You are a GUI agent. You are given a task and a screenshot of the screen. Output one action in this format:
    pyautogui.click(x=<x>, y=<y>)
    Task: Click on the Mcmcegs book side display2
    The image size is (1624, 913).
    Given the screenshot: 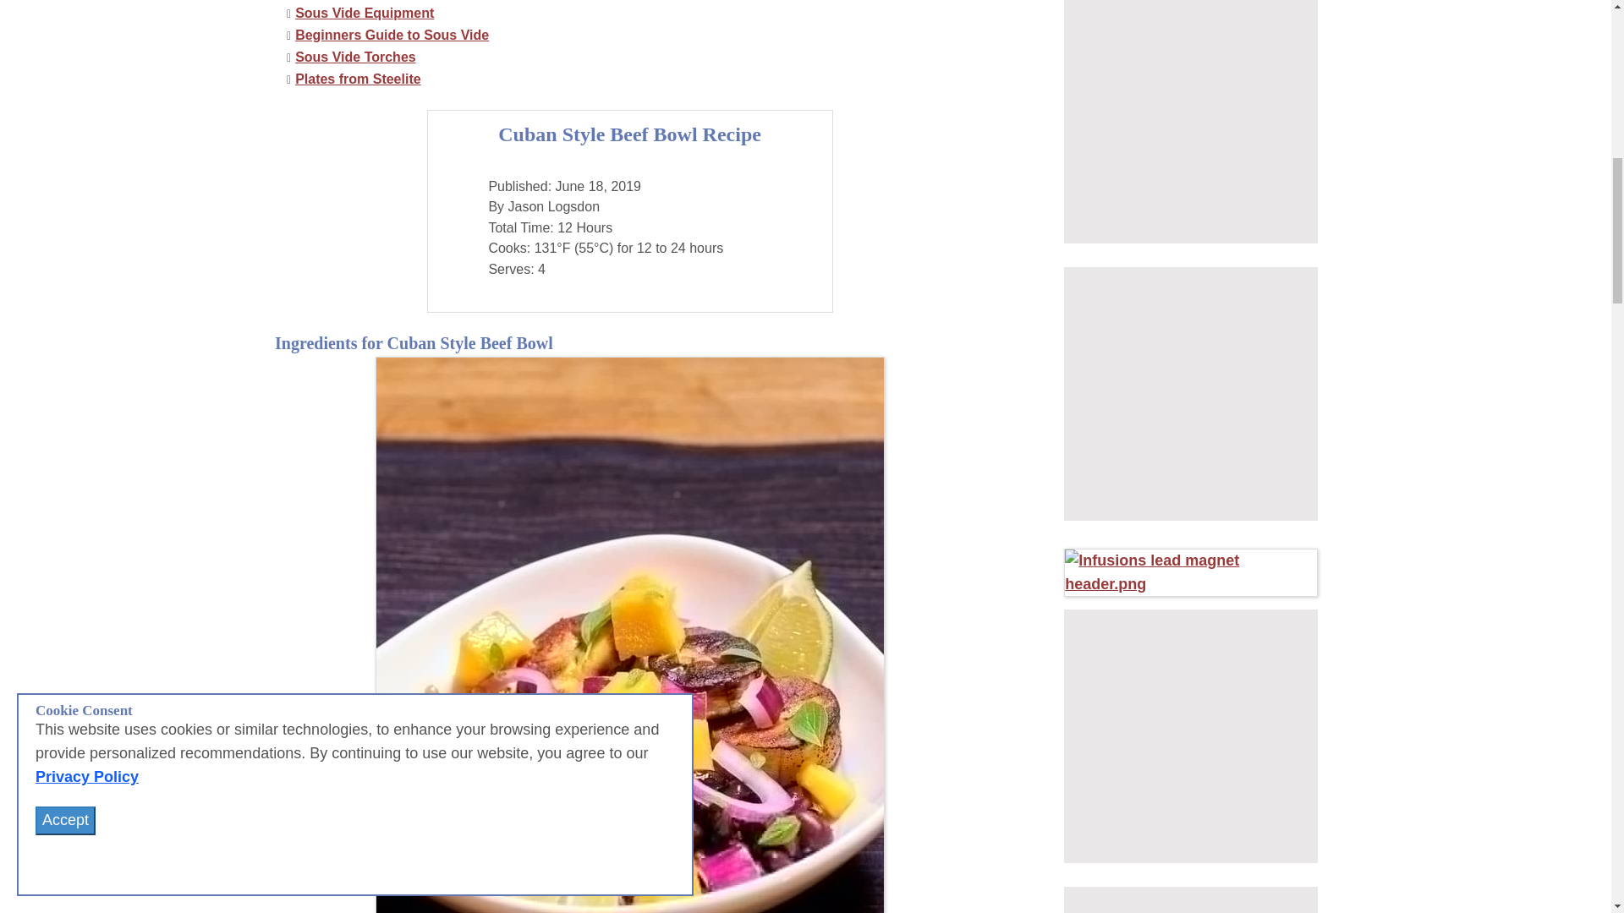 What is the action you would take?
    pyautogui.click(x=1190, y=735)
    